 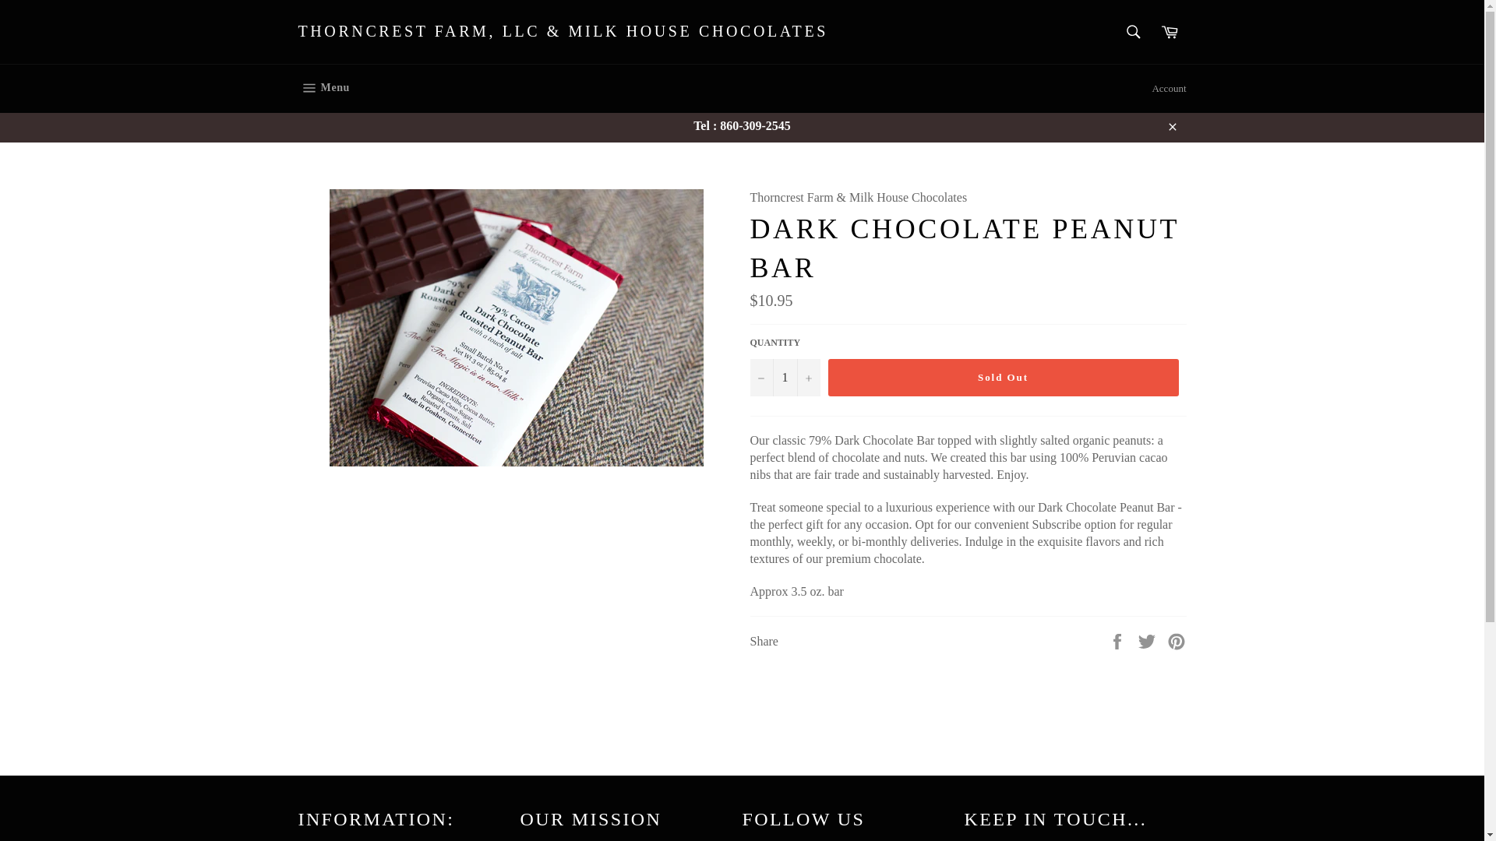 I want to click on Pin on Pinterest, so click(x=1177, y=640).